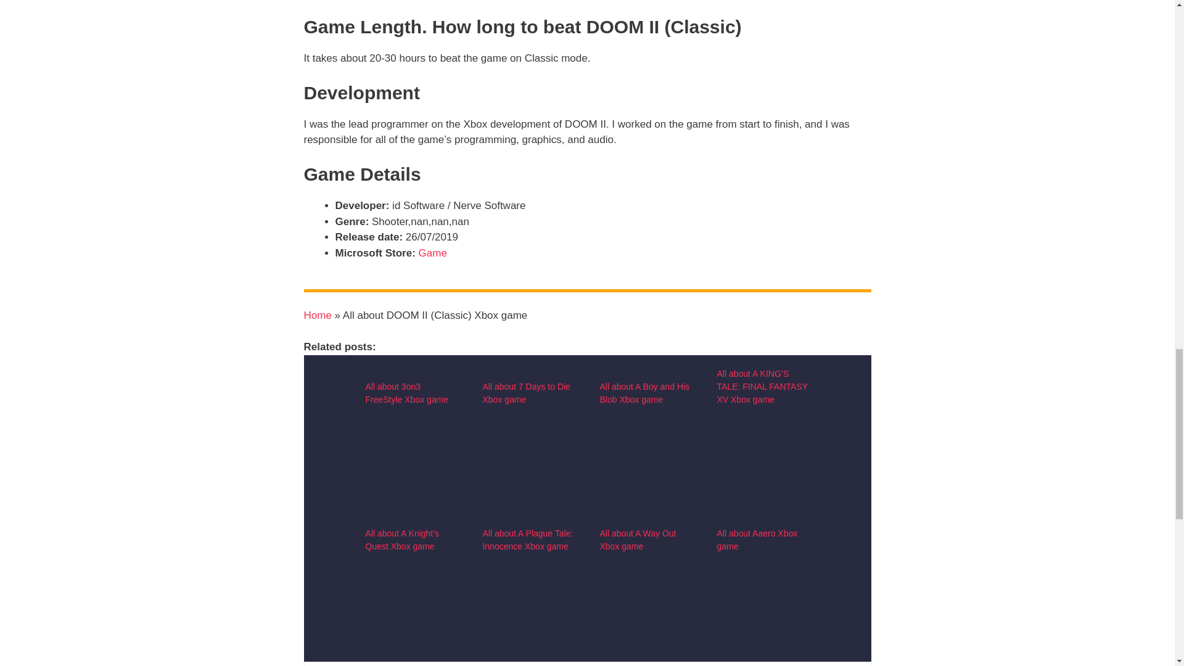 The height and width of the screenshot is (666, 1184). Describe the element at coordinates (644, 392) in the screenshot. I see `All about A Boy and His Blob Xbox game` at that location.